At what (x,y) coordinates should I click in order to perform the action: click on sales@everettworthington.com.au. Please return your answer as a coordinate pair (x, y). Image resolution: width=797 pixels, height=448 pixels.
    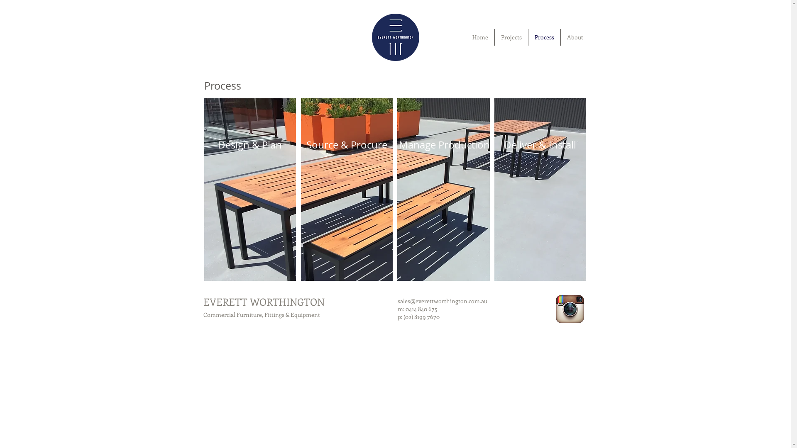
    Looking at the image, I should click on (443, 301).